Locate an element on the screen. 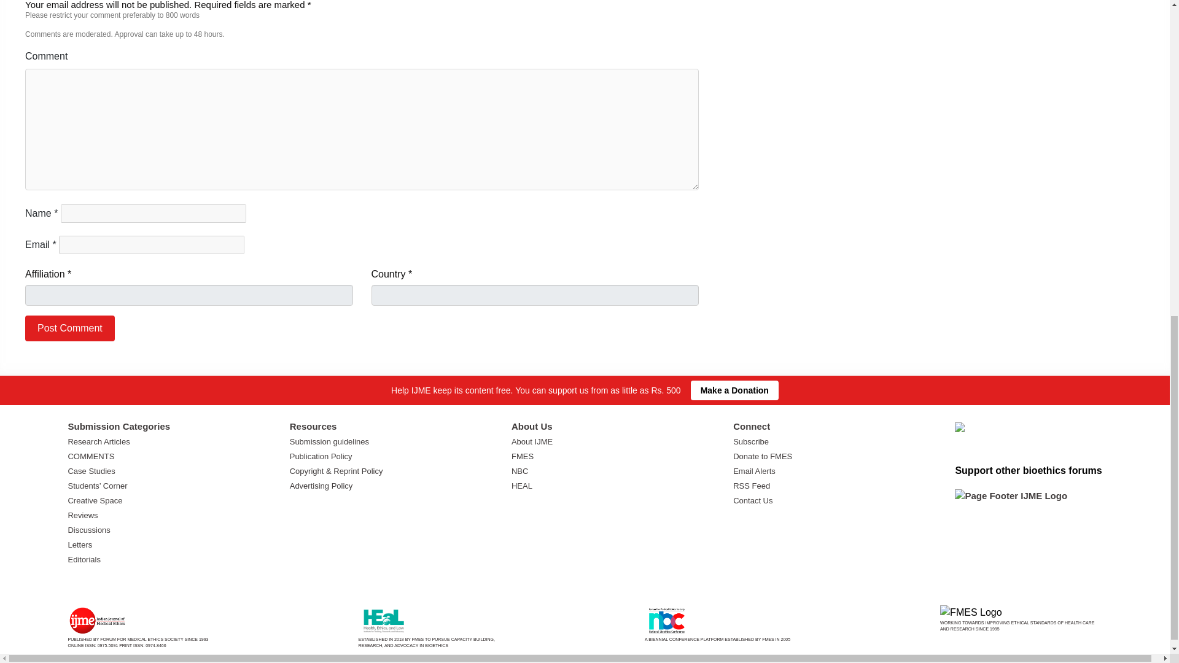  Resources is located at coordinates (313, 426).